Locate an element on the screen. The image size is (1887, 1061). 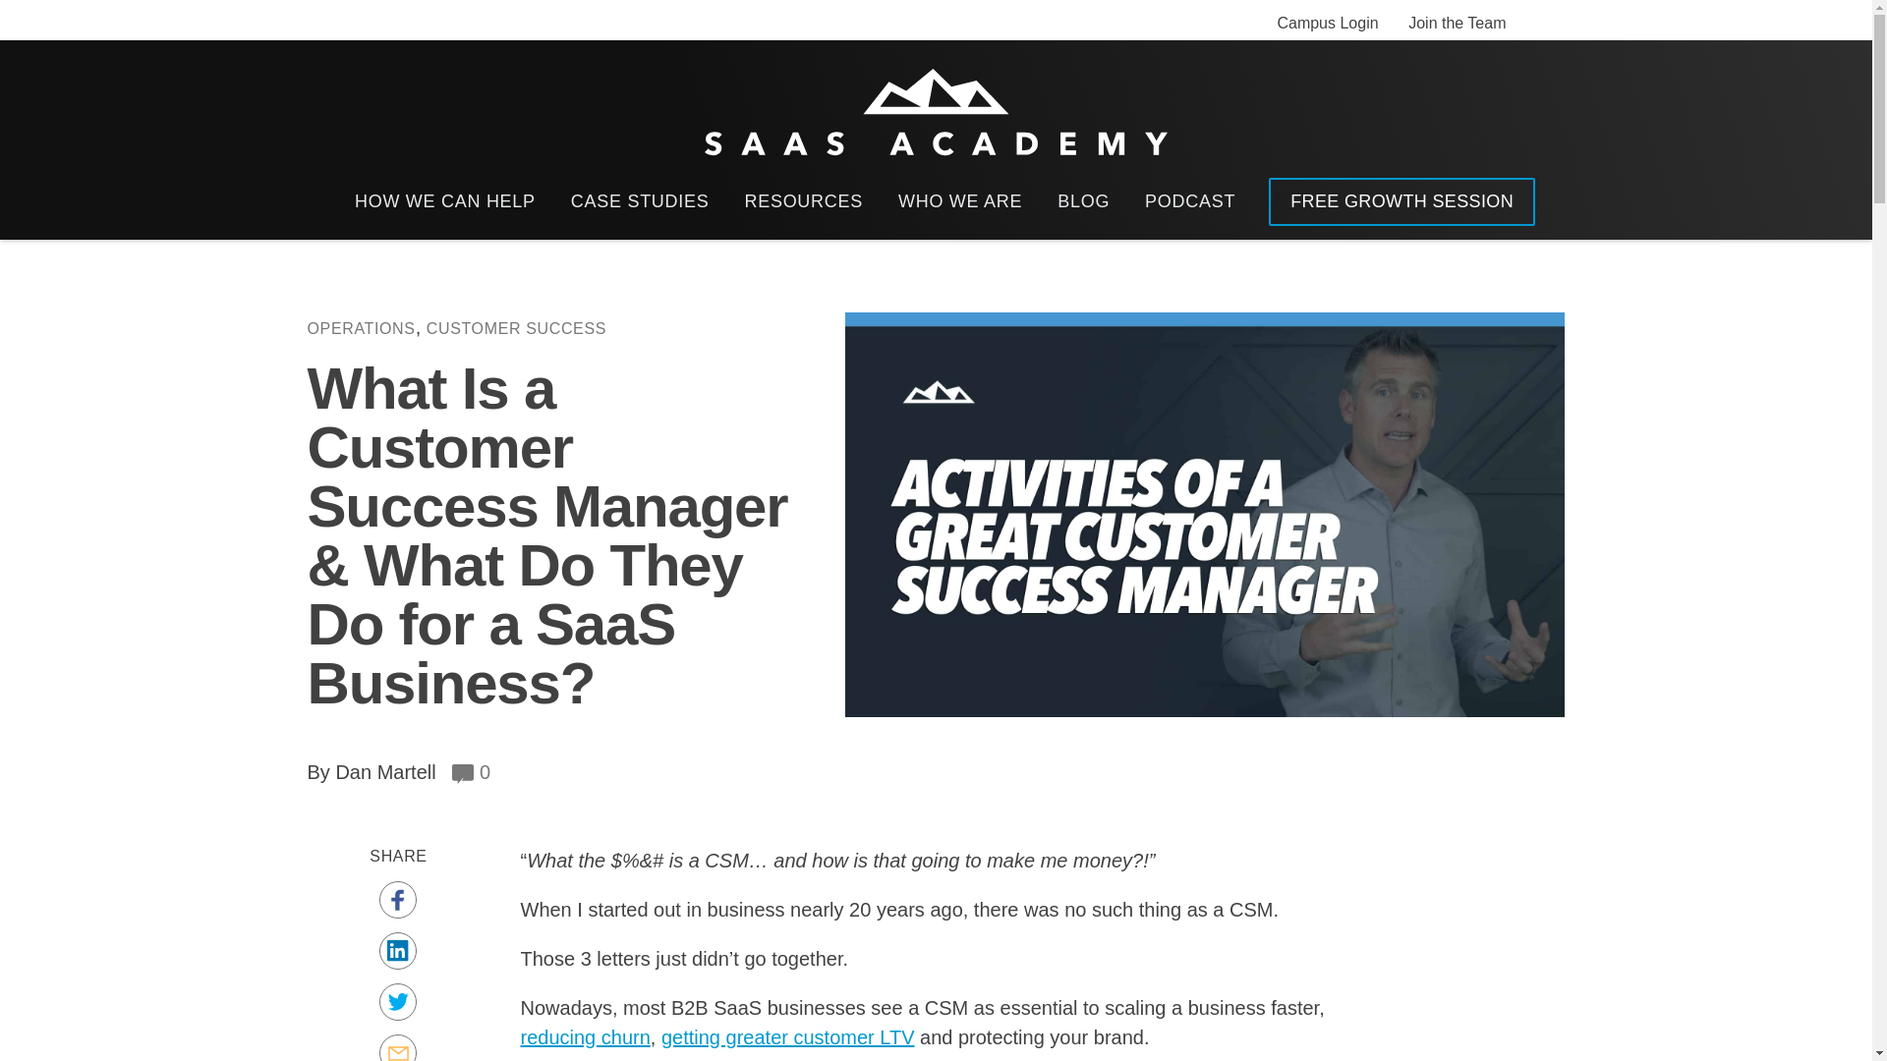
Free Growth Session is located at coordinates (1401, 202).